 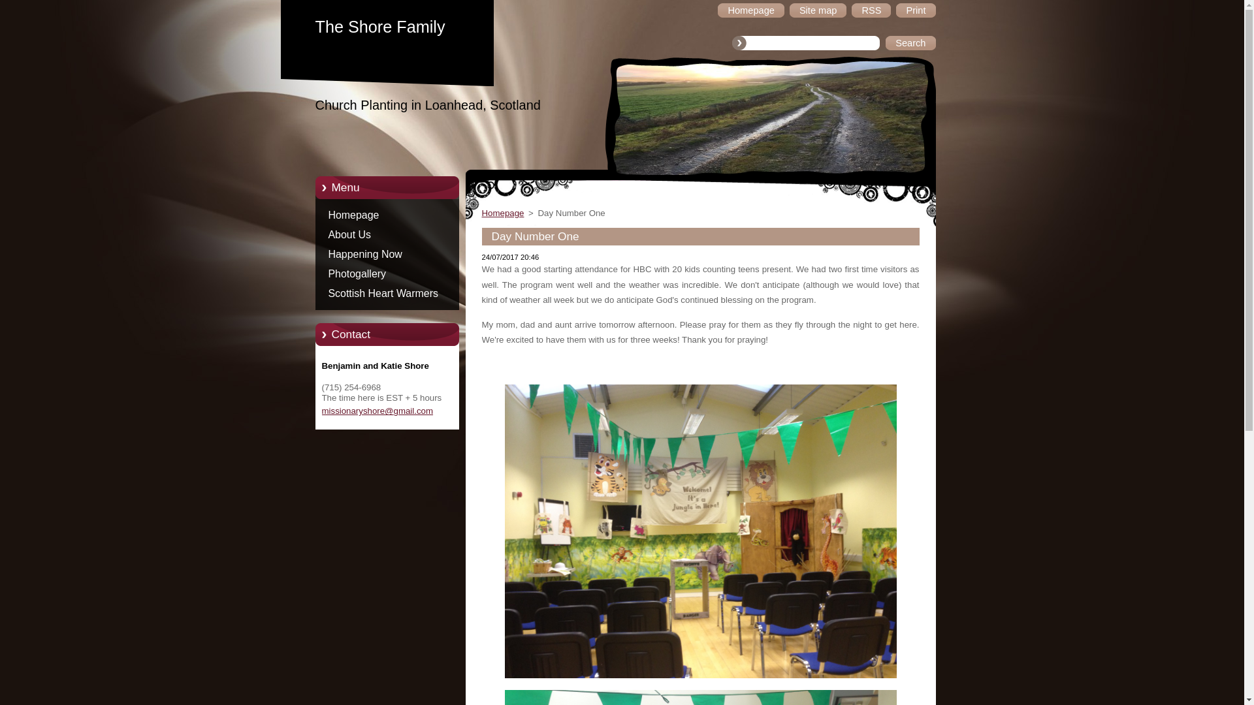 What do you see at coordinates (818, 10) in the screenshot?
I see `Go to site map.` at bounding box center [818, 10].